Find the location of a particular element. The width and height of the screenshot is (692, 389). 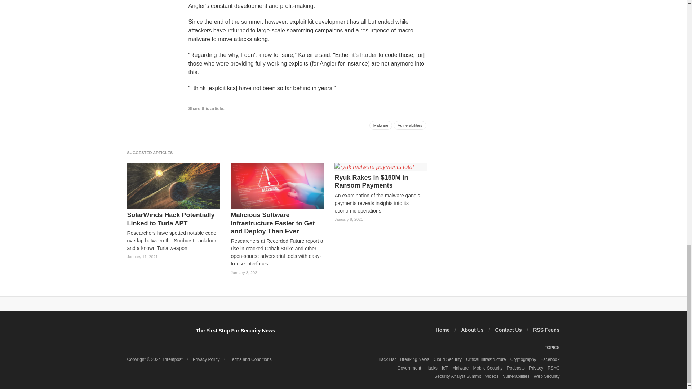

SUGGESTED ARTICLES is located at coordinates (152, 152).